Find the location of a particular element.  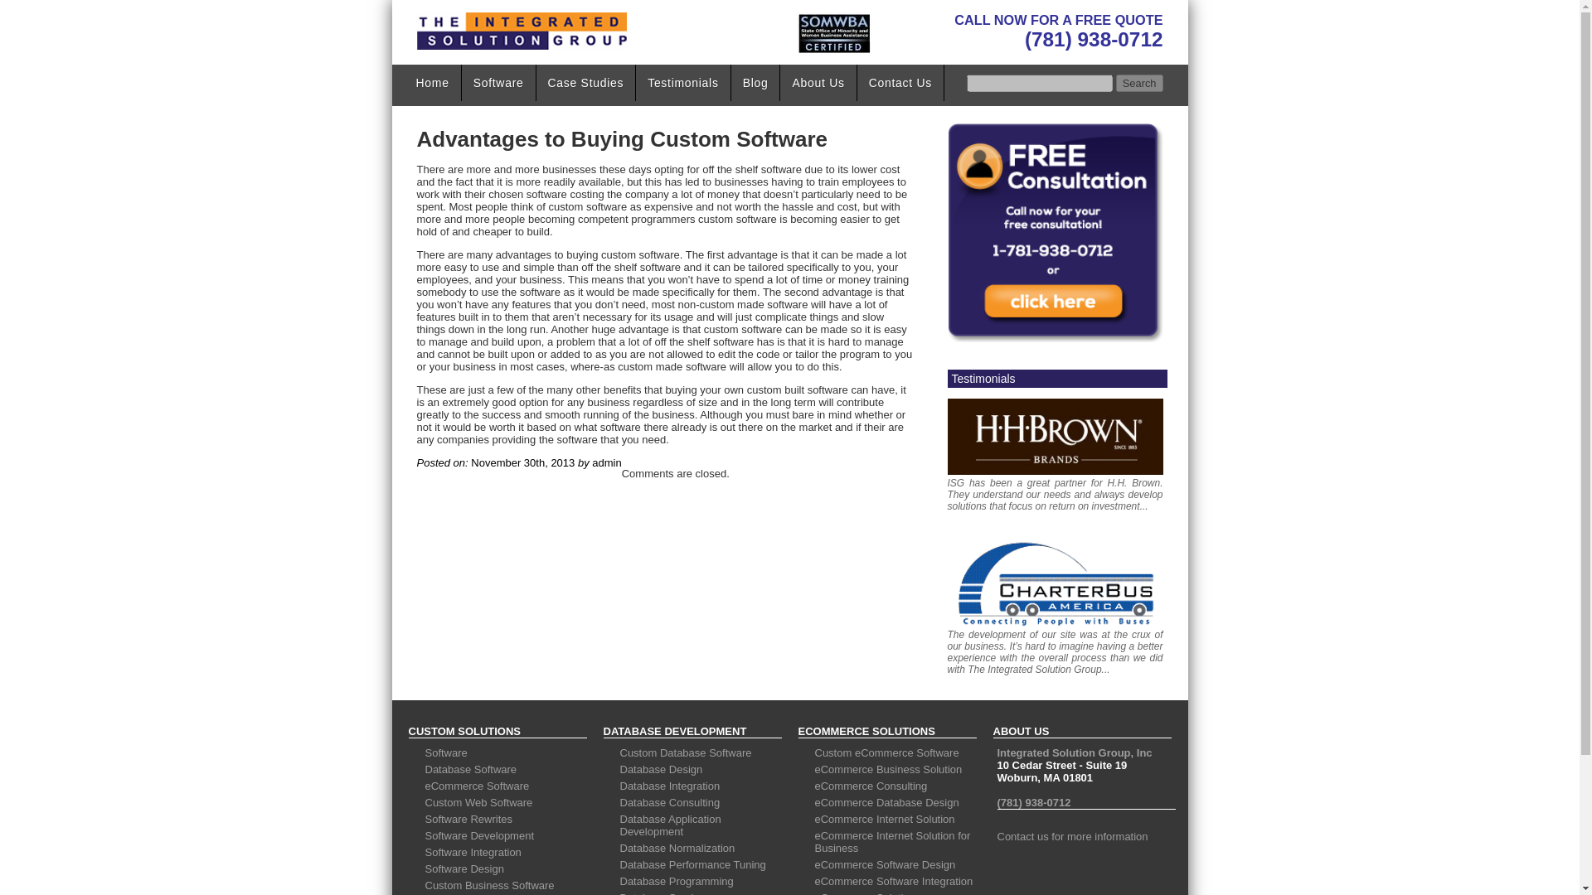

Custom Web Software is located at coordinates (478, 802).